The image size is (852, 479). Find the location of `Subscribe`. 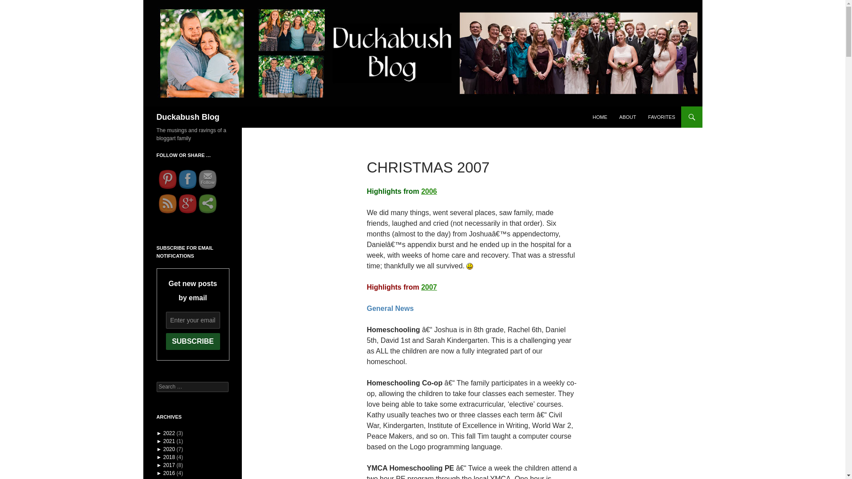

Subscribe is located at coordinates (193, 342).